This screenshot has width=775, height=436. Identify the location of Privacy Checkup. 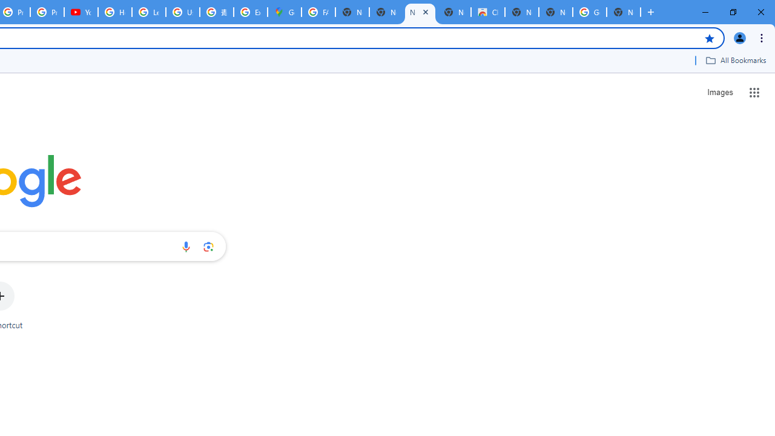
(47, 12).